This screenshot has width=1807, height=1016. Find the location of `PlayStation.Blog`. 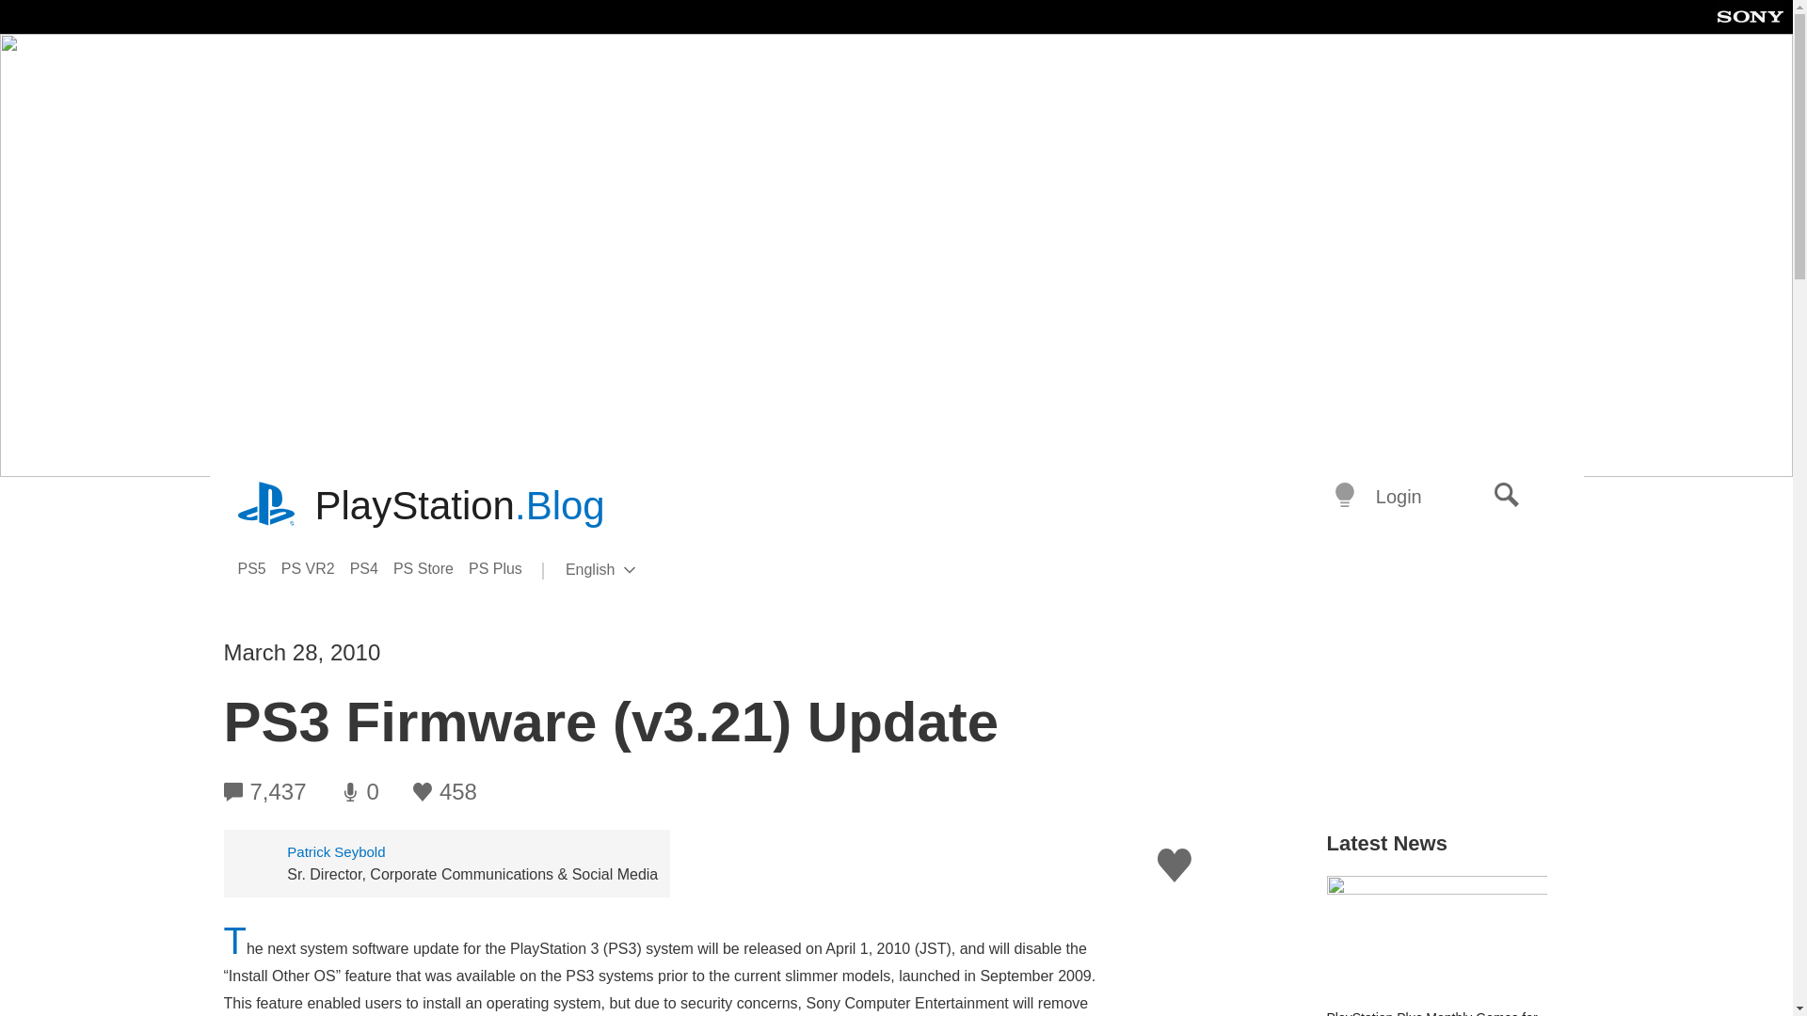

PlayStation.Blog is located at coordinates (459, 506).